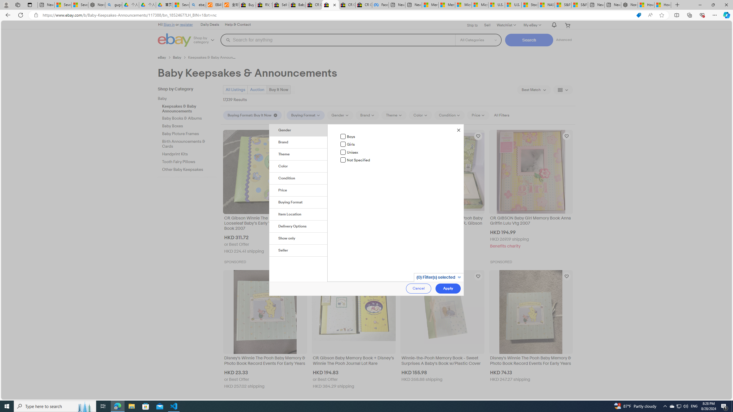 This screenshot has width=733, height=412. Describe the element at coordinates (662, 15) in the screenshot. I see `Add this page to favorites (Ctrl+D)` at that location.